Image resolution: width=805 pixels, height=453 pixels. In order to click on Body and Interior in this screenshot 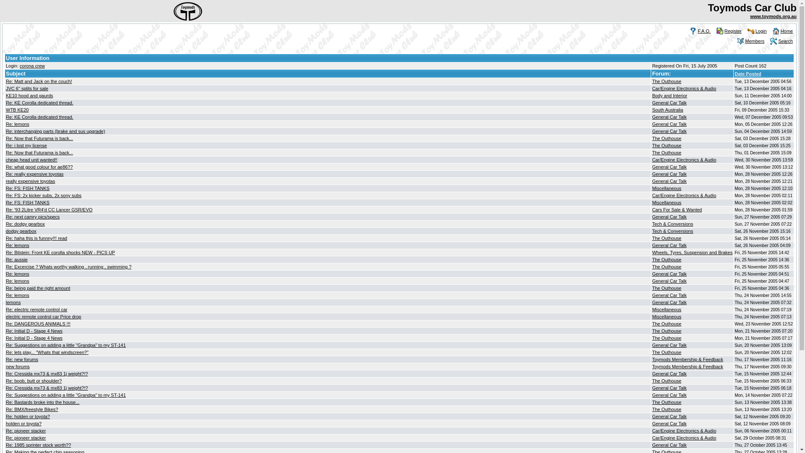, I will do `click(670, 96)`.